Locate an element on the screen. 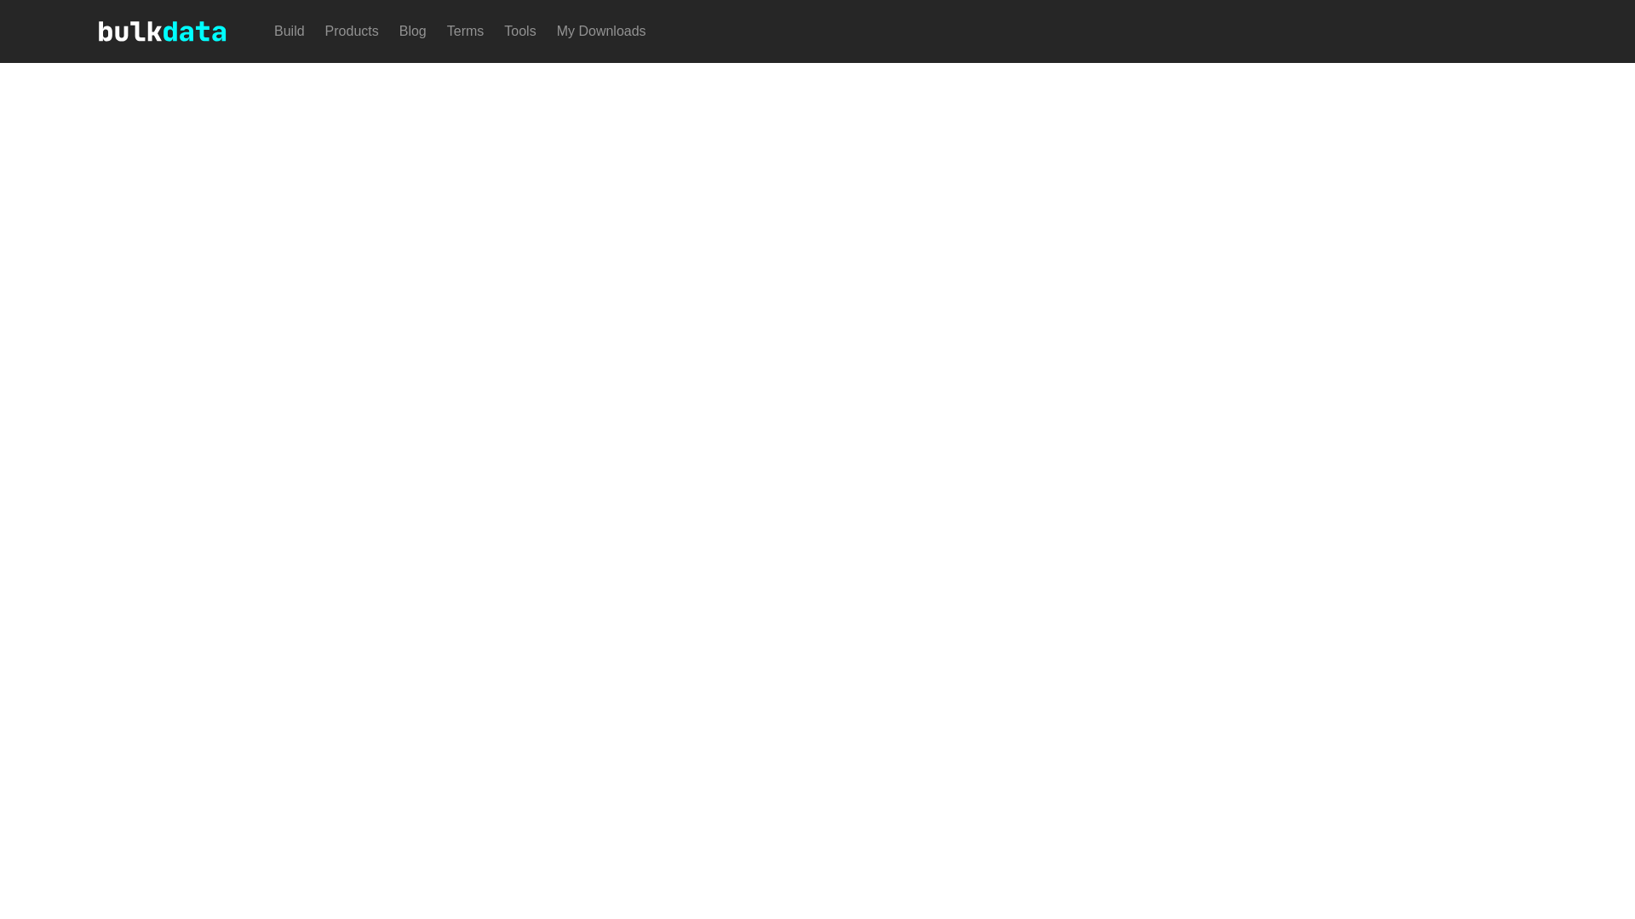 The image size is (1635, 919). Products is located at coordinates (353, 31).